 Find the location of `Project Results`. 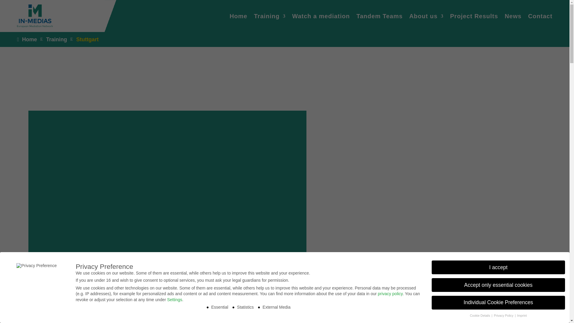

Project Results is located at coordinates (474, 16).